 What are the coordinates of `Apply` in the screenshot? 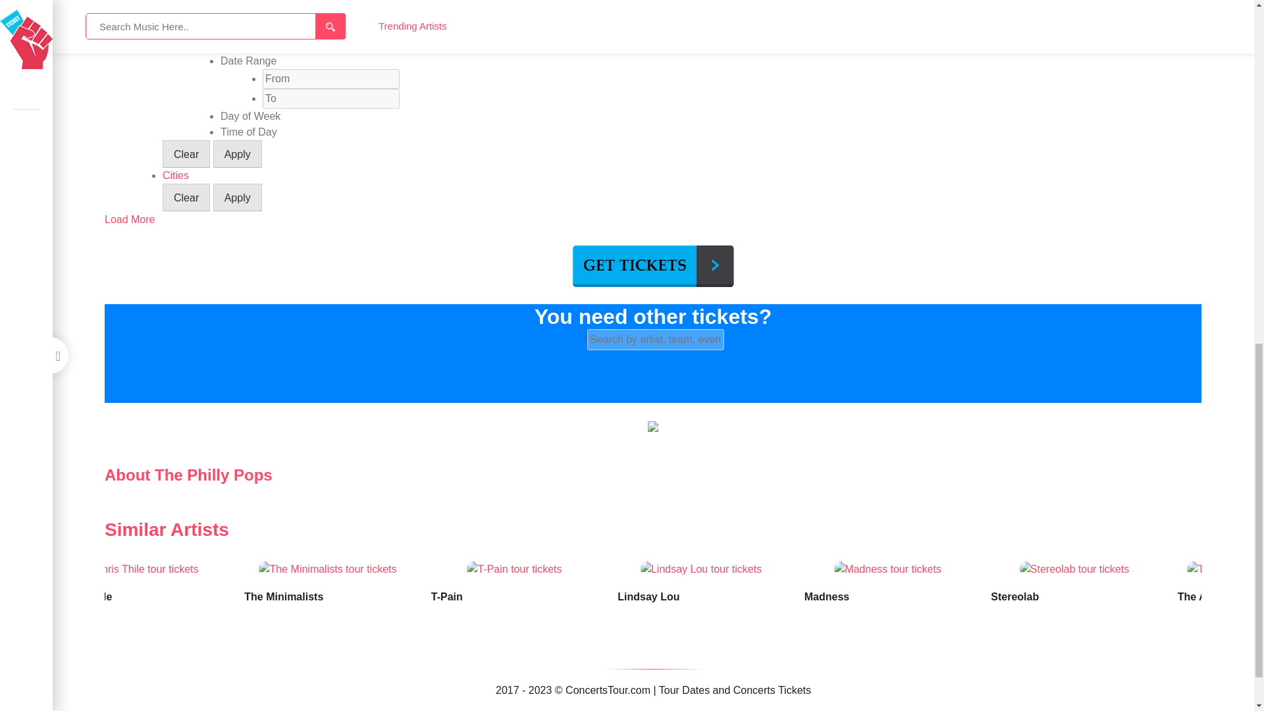 It's located at (237, 197).